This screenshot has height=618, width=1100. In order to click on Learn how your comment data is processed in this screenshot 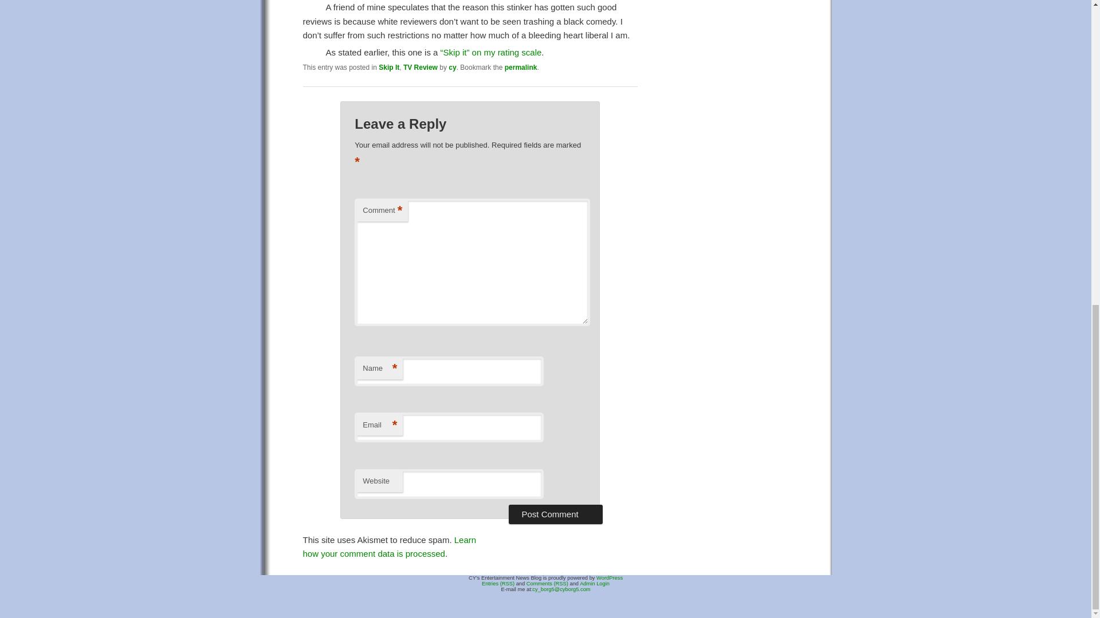, I will do `click(390, 547)`.